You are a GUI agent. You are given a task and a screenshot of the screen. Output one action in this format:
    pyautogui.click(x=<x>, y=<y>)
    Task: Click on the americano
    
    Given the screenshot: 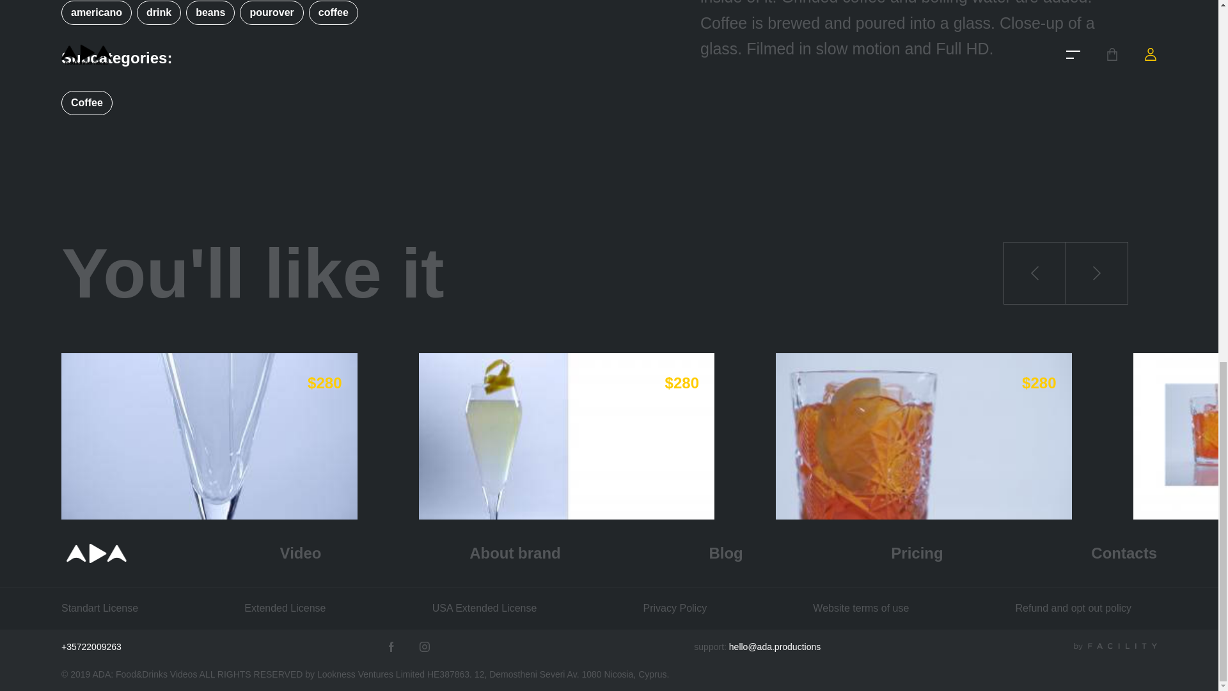 What is the action you would take?
    pyautogui.click(x=97, y=13)
    